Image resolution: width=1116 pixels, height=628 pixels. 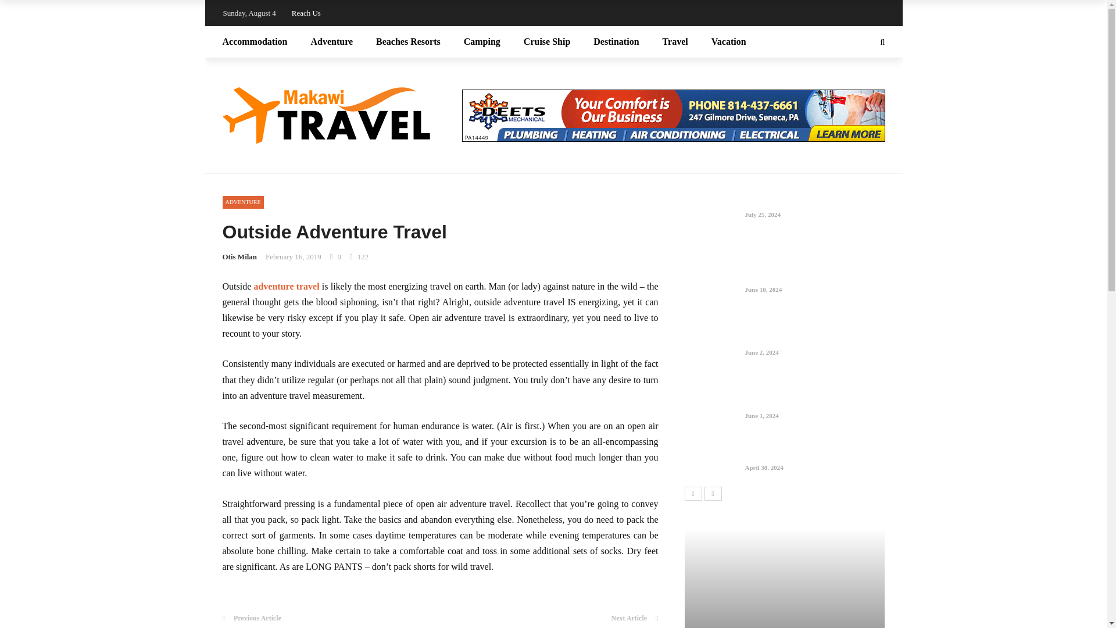 What do you see at coordinates (693, 493) in the screenshot?
I see `Previous` at bounding box center [693, 493].